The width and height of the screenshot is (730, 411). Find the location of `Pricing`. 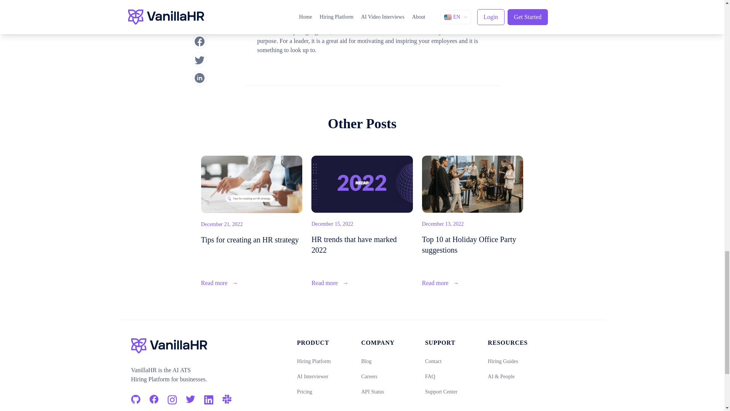

Pricing is located at coordinates (305, 391).